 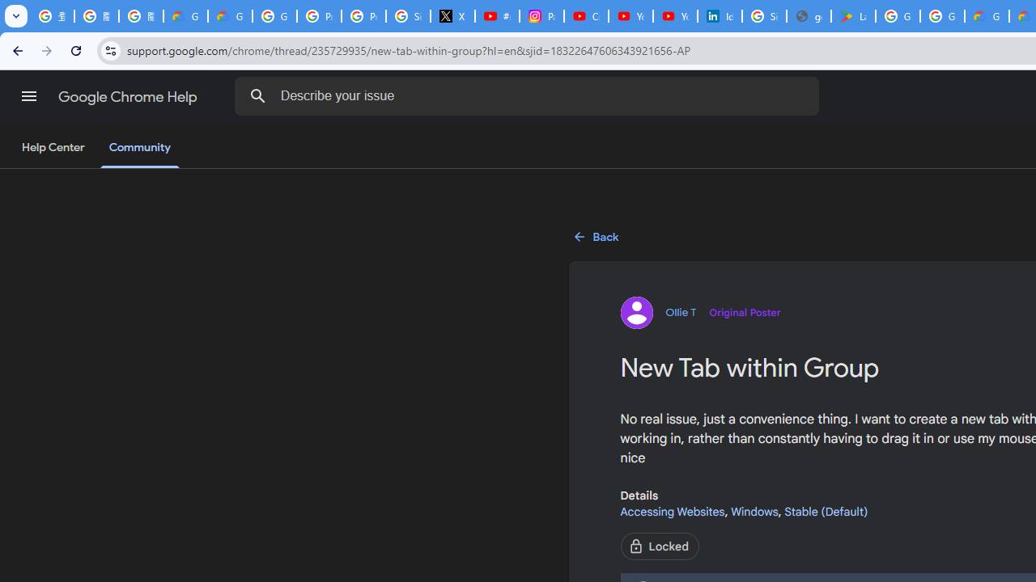 I want to click on Last Shelter: Survival - Apps on Google Play, so click(x=853, y=16).